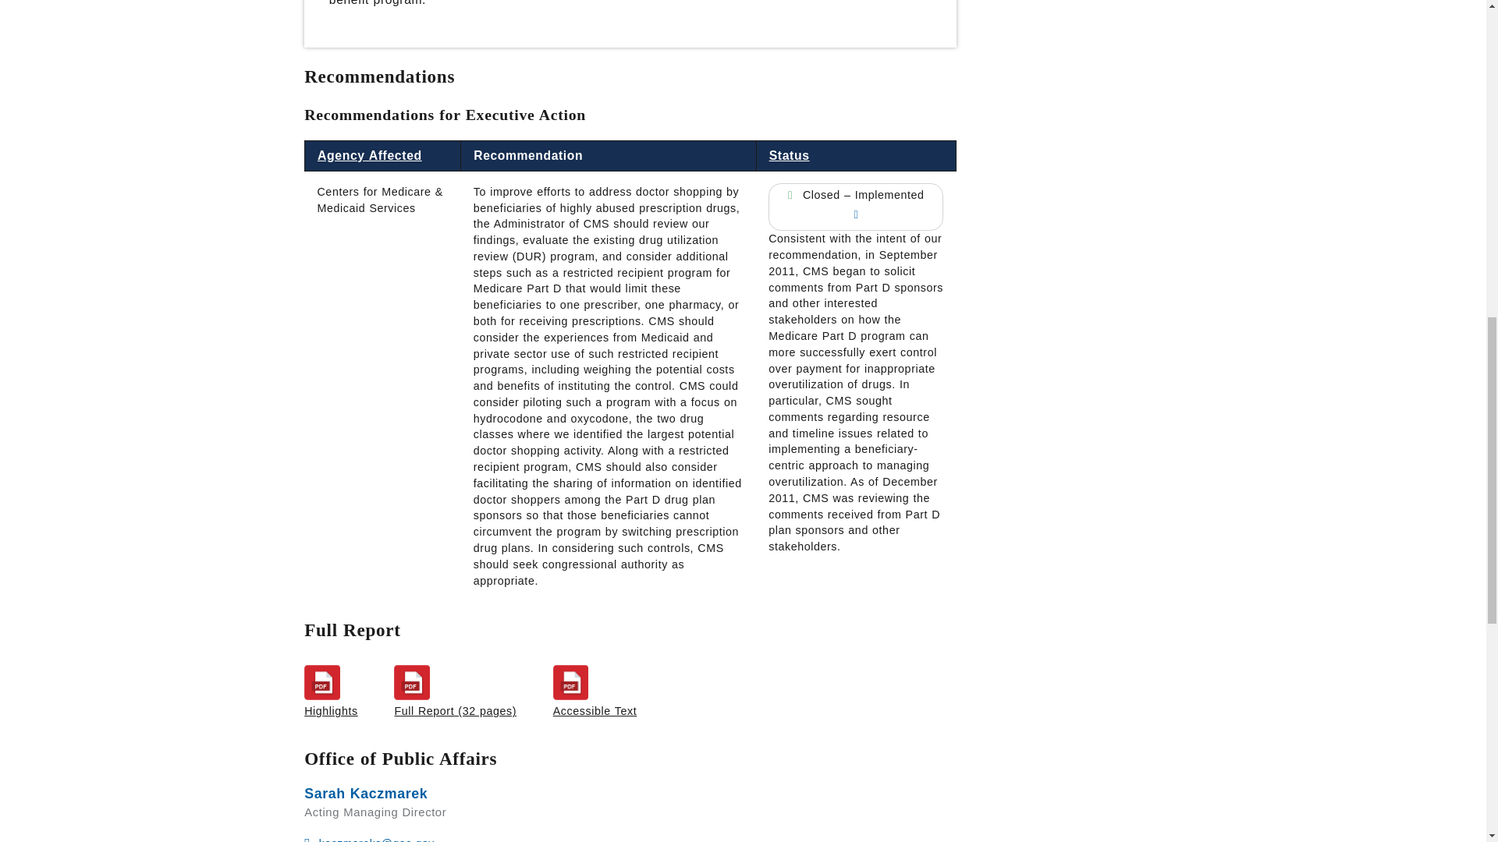  Describe the element at coordinates (331, 691) in the screenshot. I see `Highlights` at that location.